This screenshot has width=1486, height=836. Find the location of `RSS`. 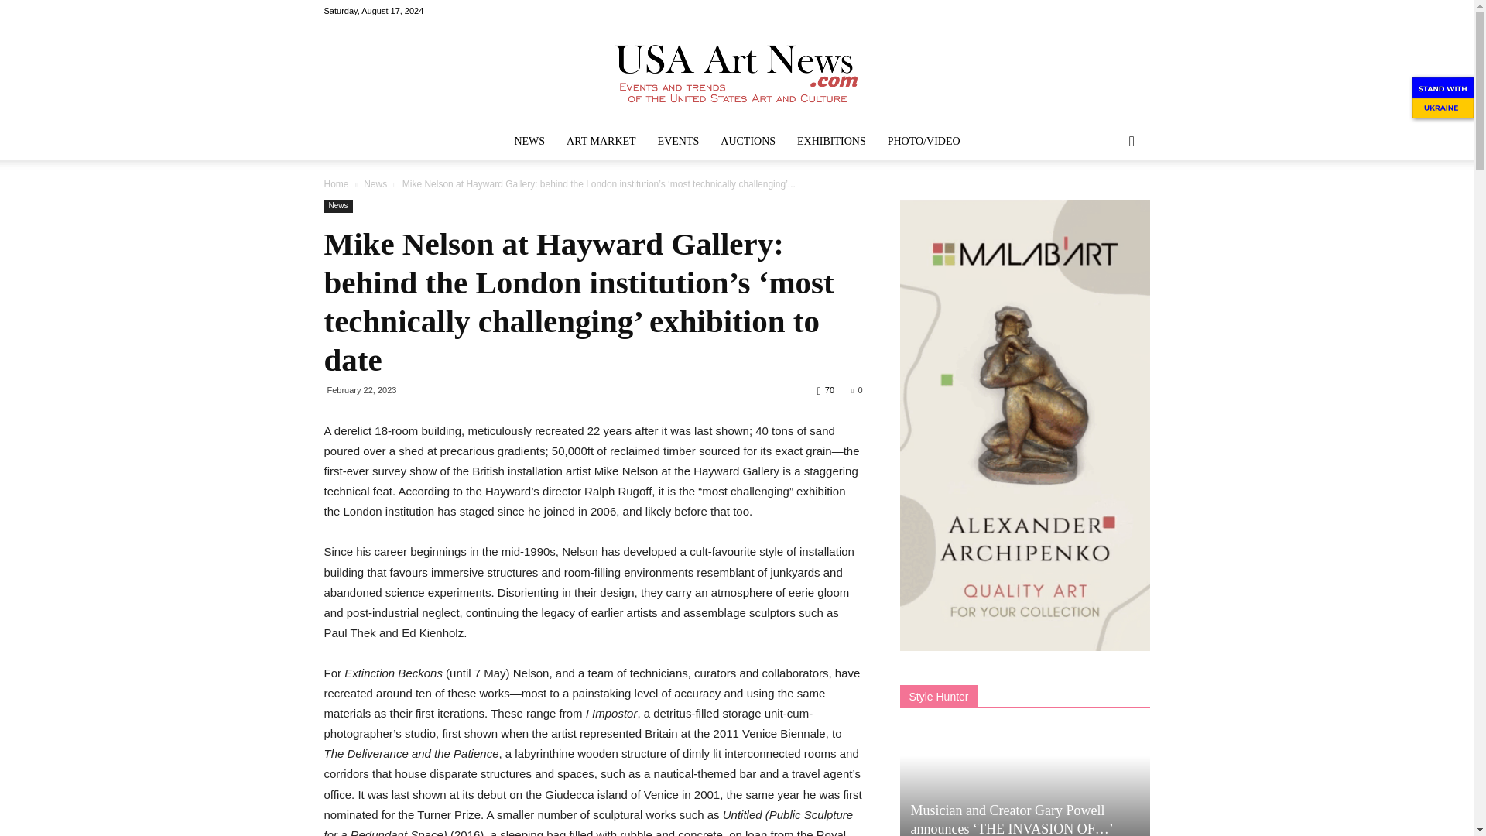

RSS is located at coordinates (1113, 11).